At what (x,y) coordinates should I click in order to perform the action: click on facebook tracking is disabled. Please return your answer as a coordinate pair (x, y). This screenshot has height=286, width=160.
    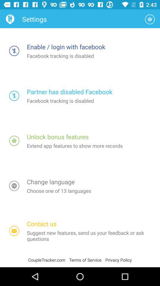
    Looking at the image, I should click on (14, 51).